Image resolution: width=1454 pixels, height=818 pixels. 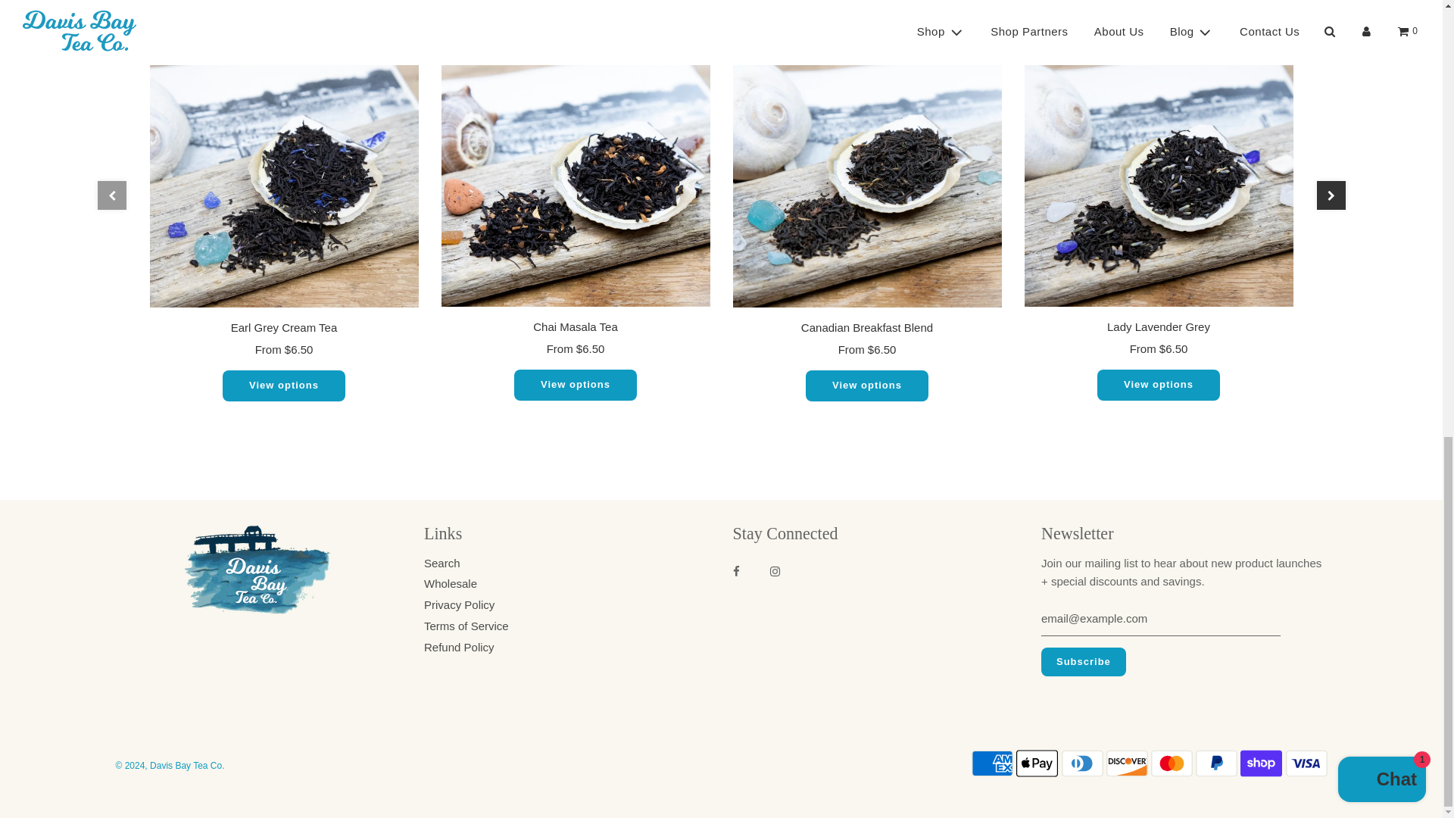 I want to click on Earl Grey Cream Tea, so click(x=283, y=173).